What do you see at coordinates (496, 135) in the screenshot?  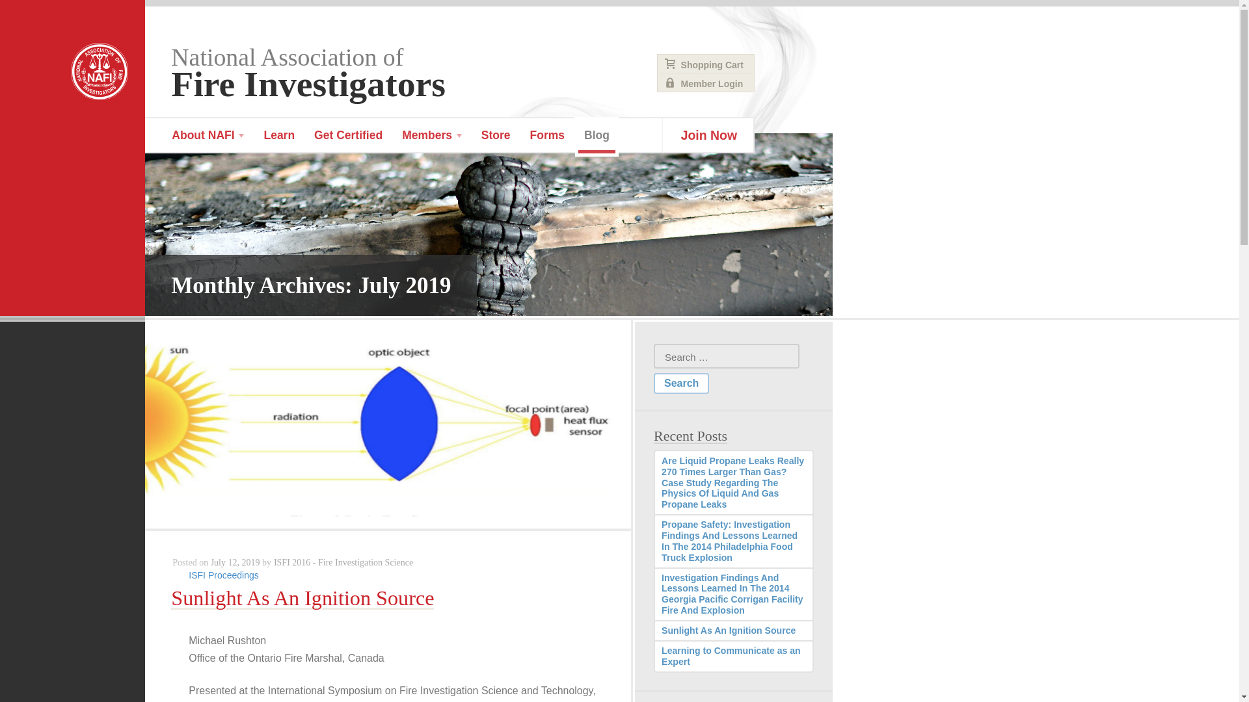 I see `About NAFI` at bounding box center [496, 135].